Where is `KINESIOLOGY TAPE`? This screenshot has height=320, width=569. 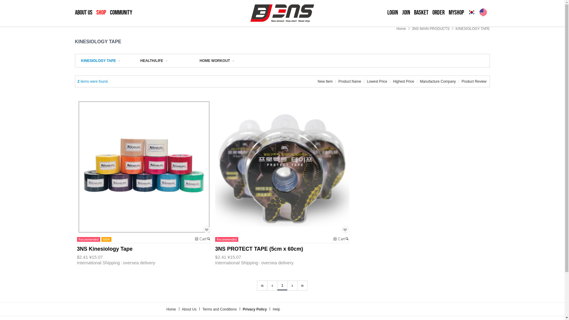
KINESIOLOGY TAPE is located at coordinates (101, 61).